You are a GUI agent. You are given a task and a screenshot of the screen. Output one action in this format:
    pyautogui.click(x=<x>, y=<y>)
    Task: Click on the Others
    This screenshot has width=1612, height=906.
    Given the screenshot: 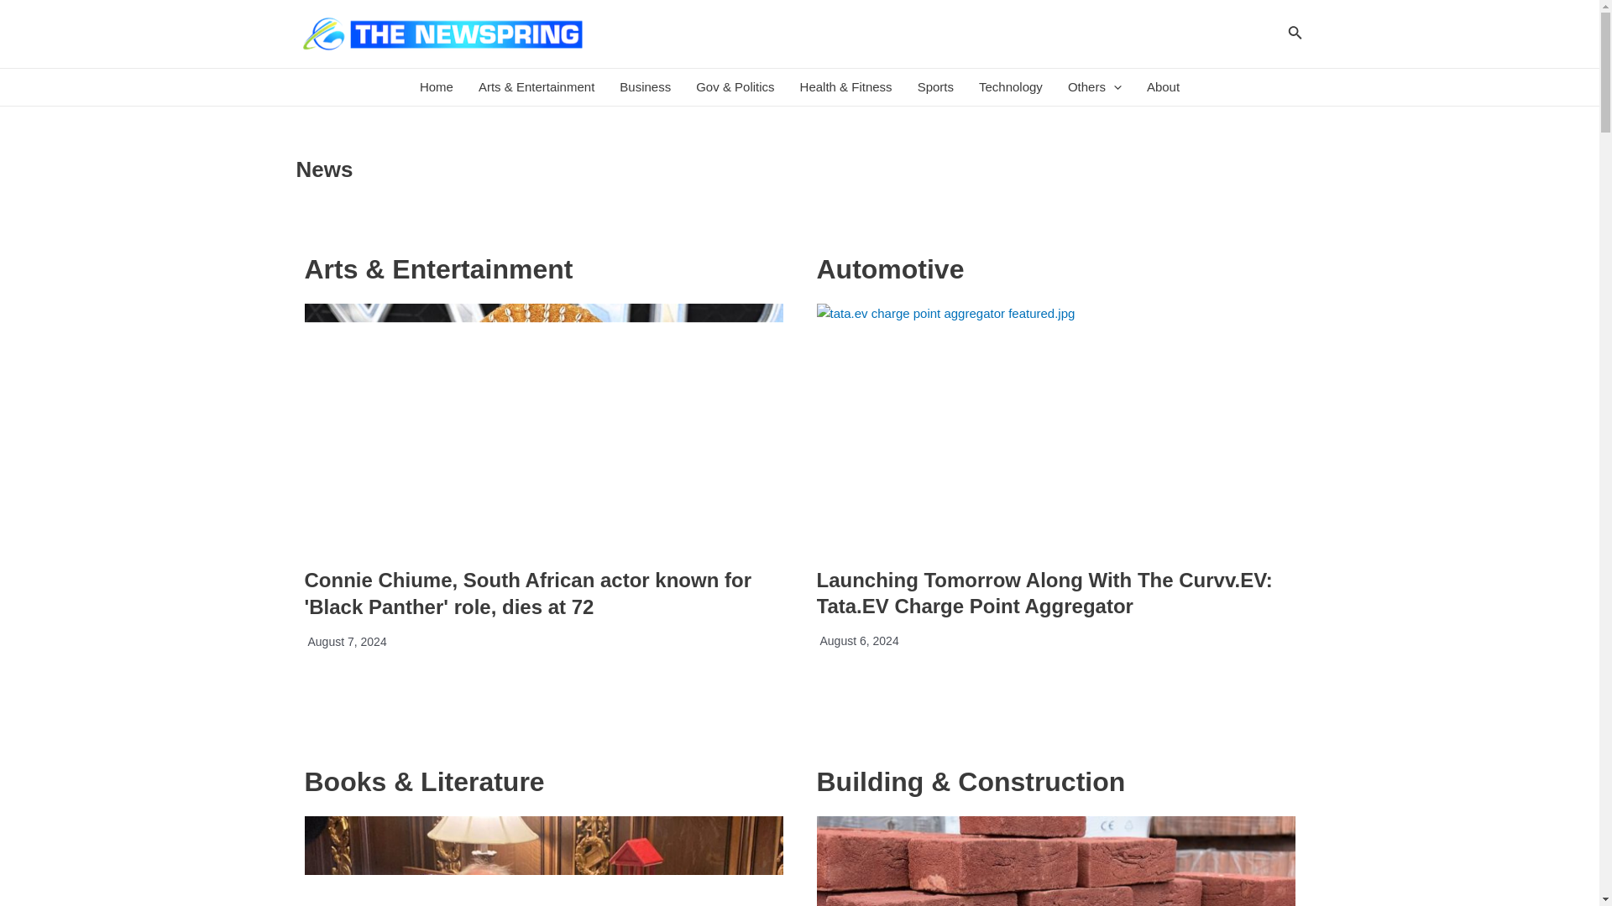 What is the action you would take?
    pyautogui.click(x=1095, y=87)
    